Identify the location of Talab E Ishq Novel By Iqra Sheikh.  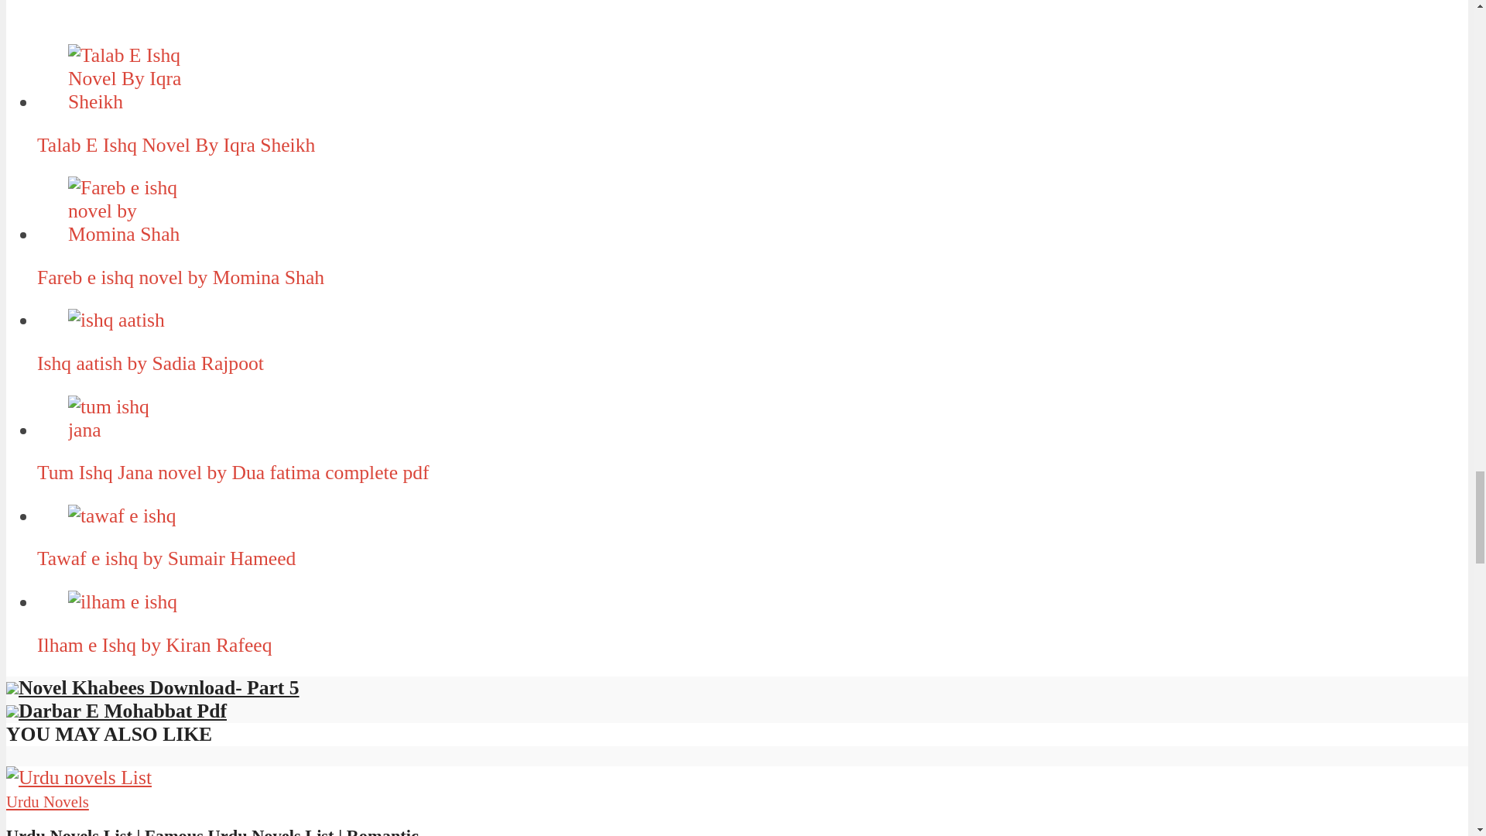
(126, 79).